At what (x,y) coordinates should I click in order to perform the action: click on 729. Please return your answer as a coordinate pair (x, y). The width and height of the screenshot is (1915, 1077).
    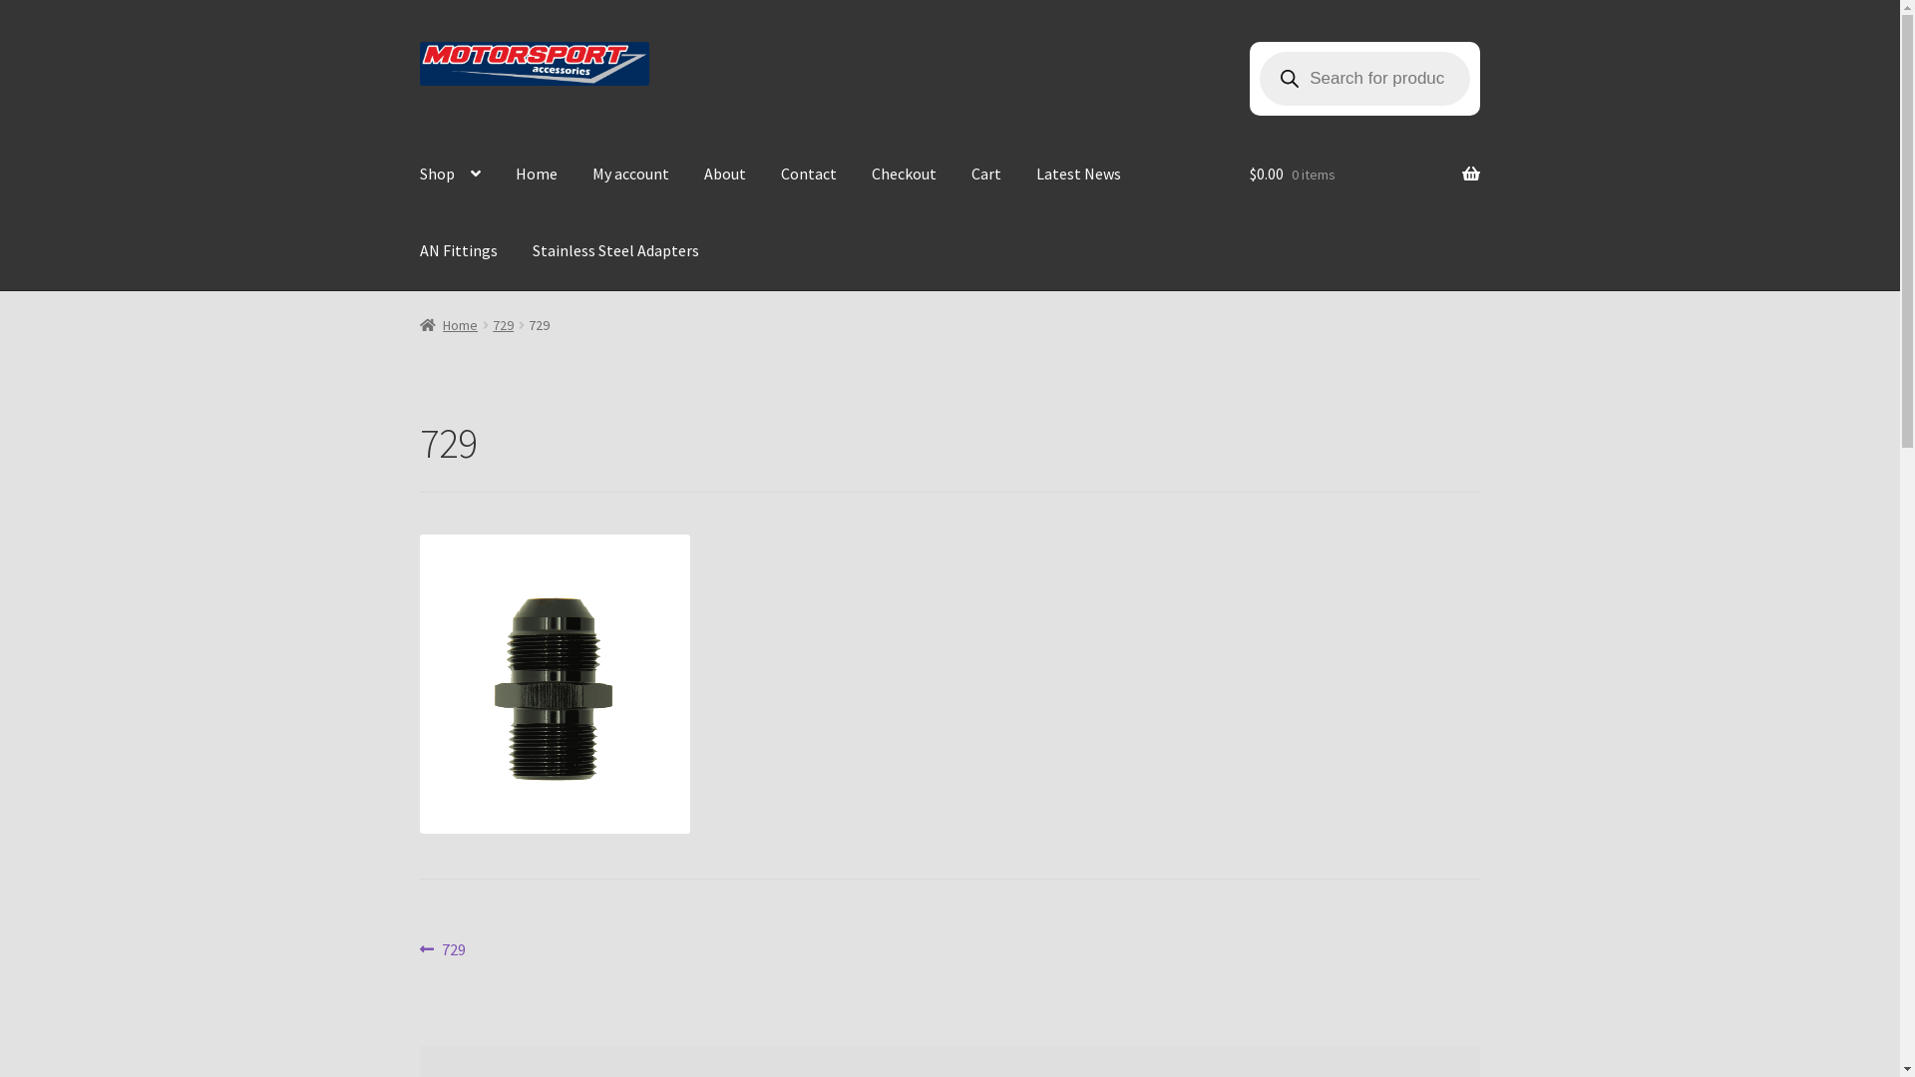
    Looking at the image, I should click on (503, 325).